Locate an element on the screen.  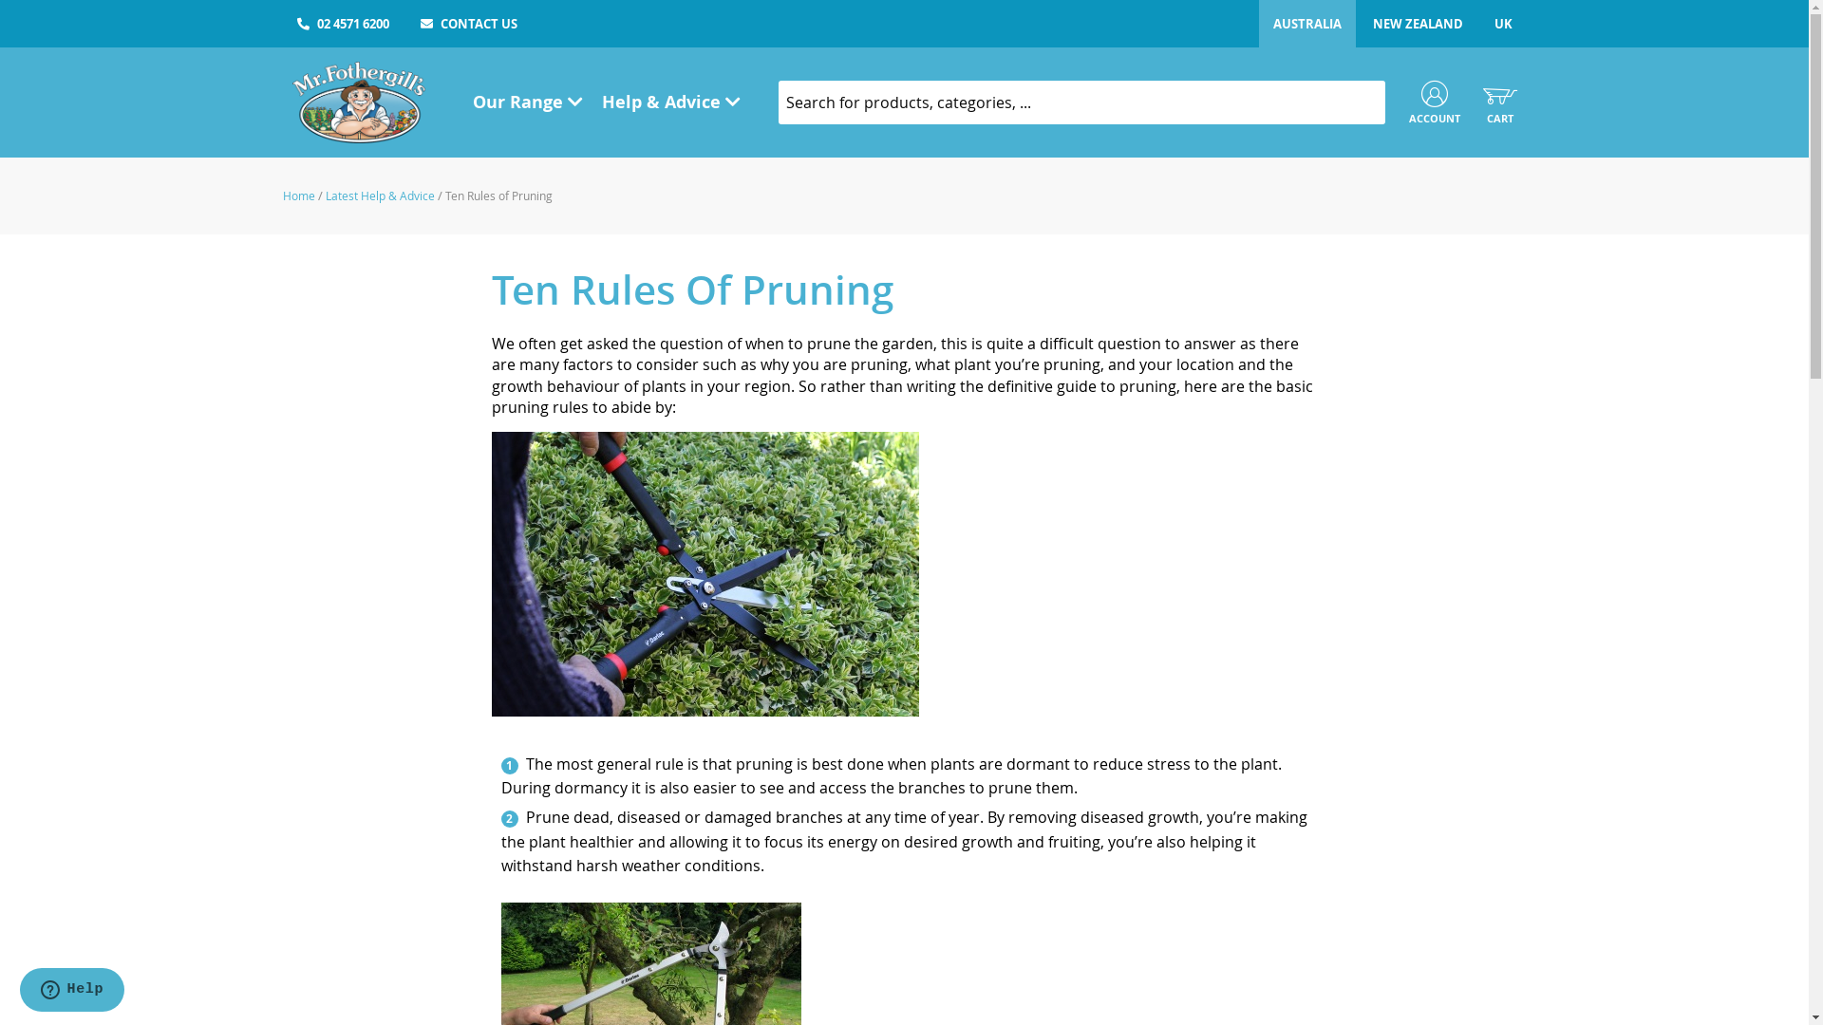
Help & Advice is located at coordinates (671, 102).